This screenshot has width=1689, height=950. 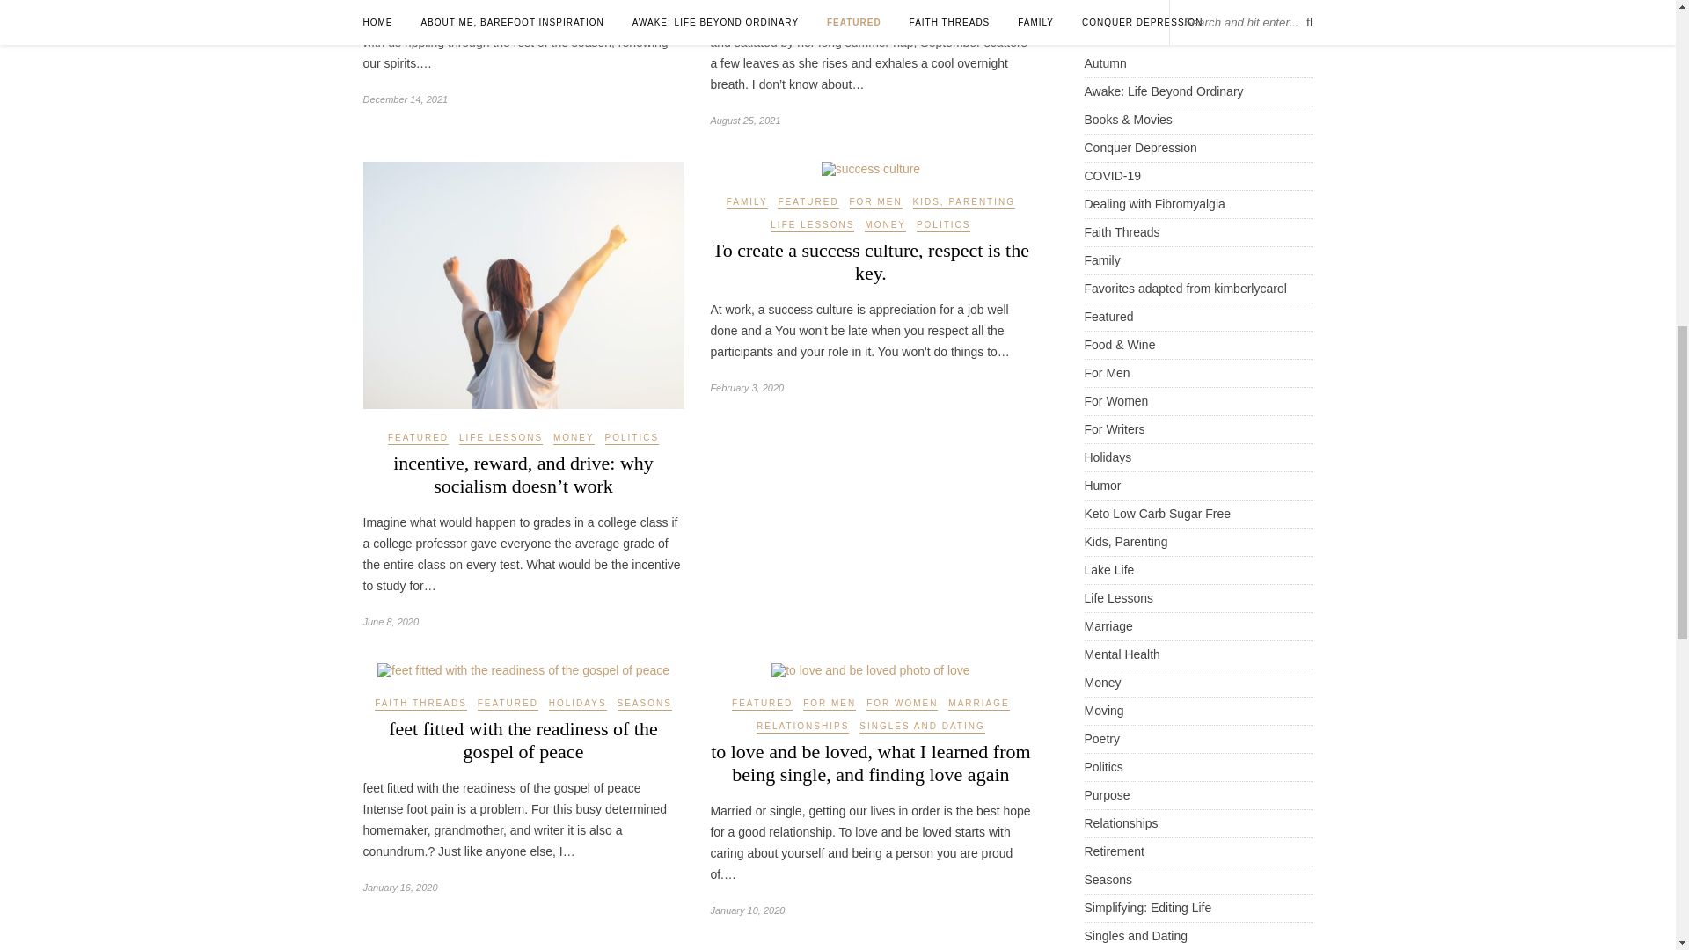 What do you see at coordinates (747, 202) in the screenshot?
I see `FAMILY` at bounding box center [747, 202].